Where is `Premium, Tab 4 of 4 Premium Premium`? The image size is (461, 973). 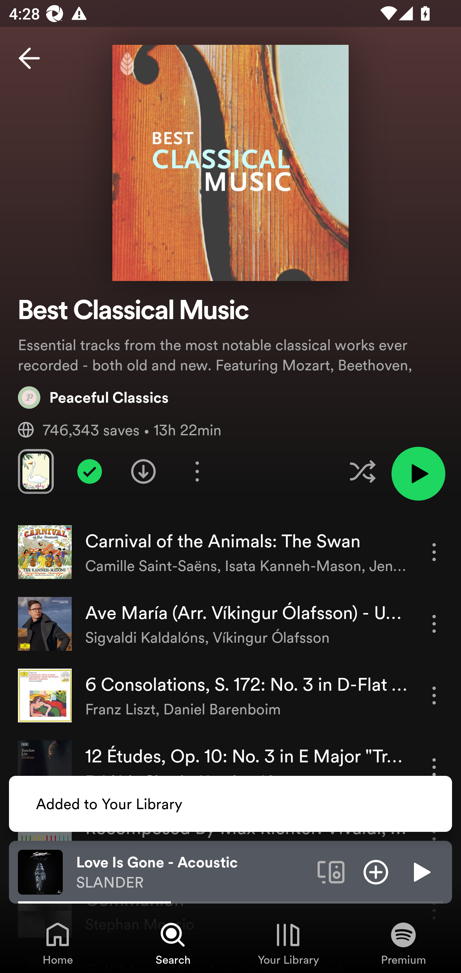 Premium, Tab 4 of 4 Premium Premium is located at coordinates (403, 943).